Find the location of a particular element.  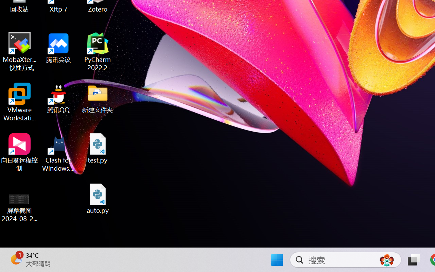

VMware Workstation Pro is located at coordinates (20, 102).